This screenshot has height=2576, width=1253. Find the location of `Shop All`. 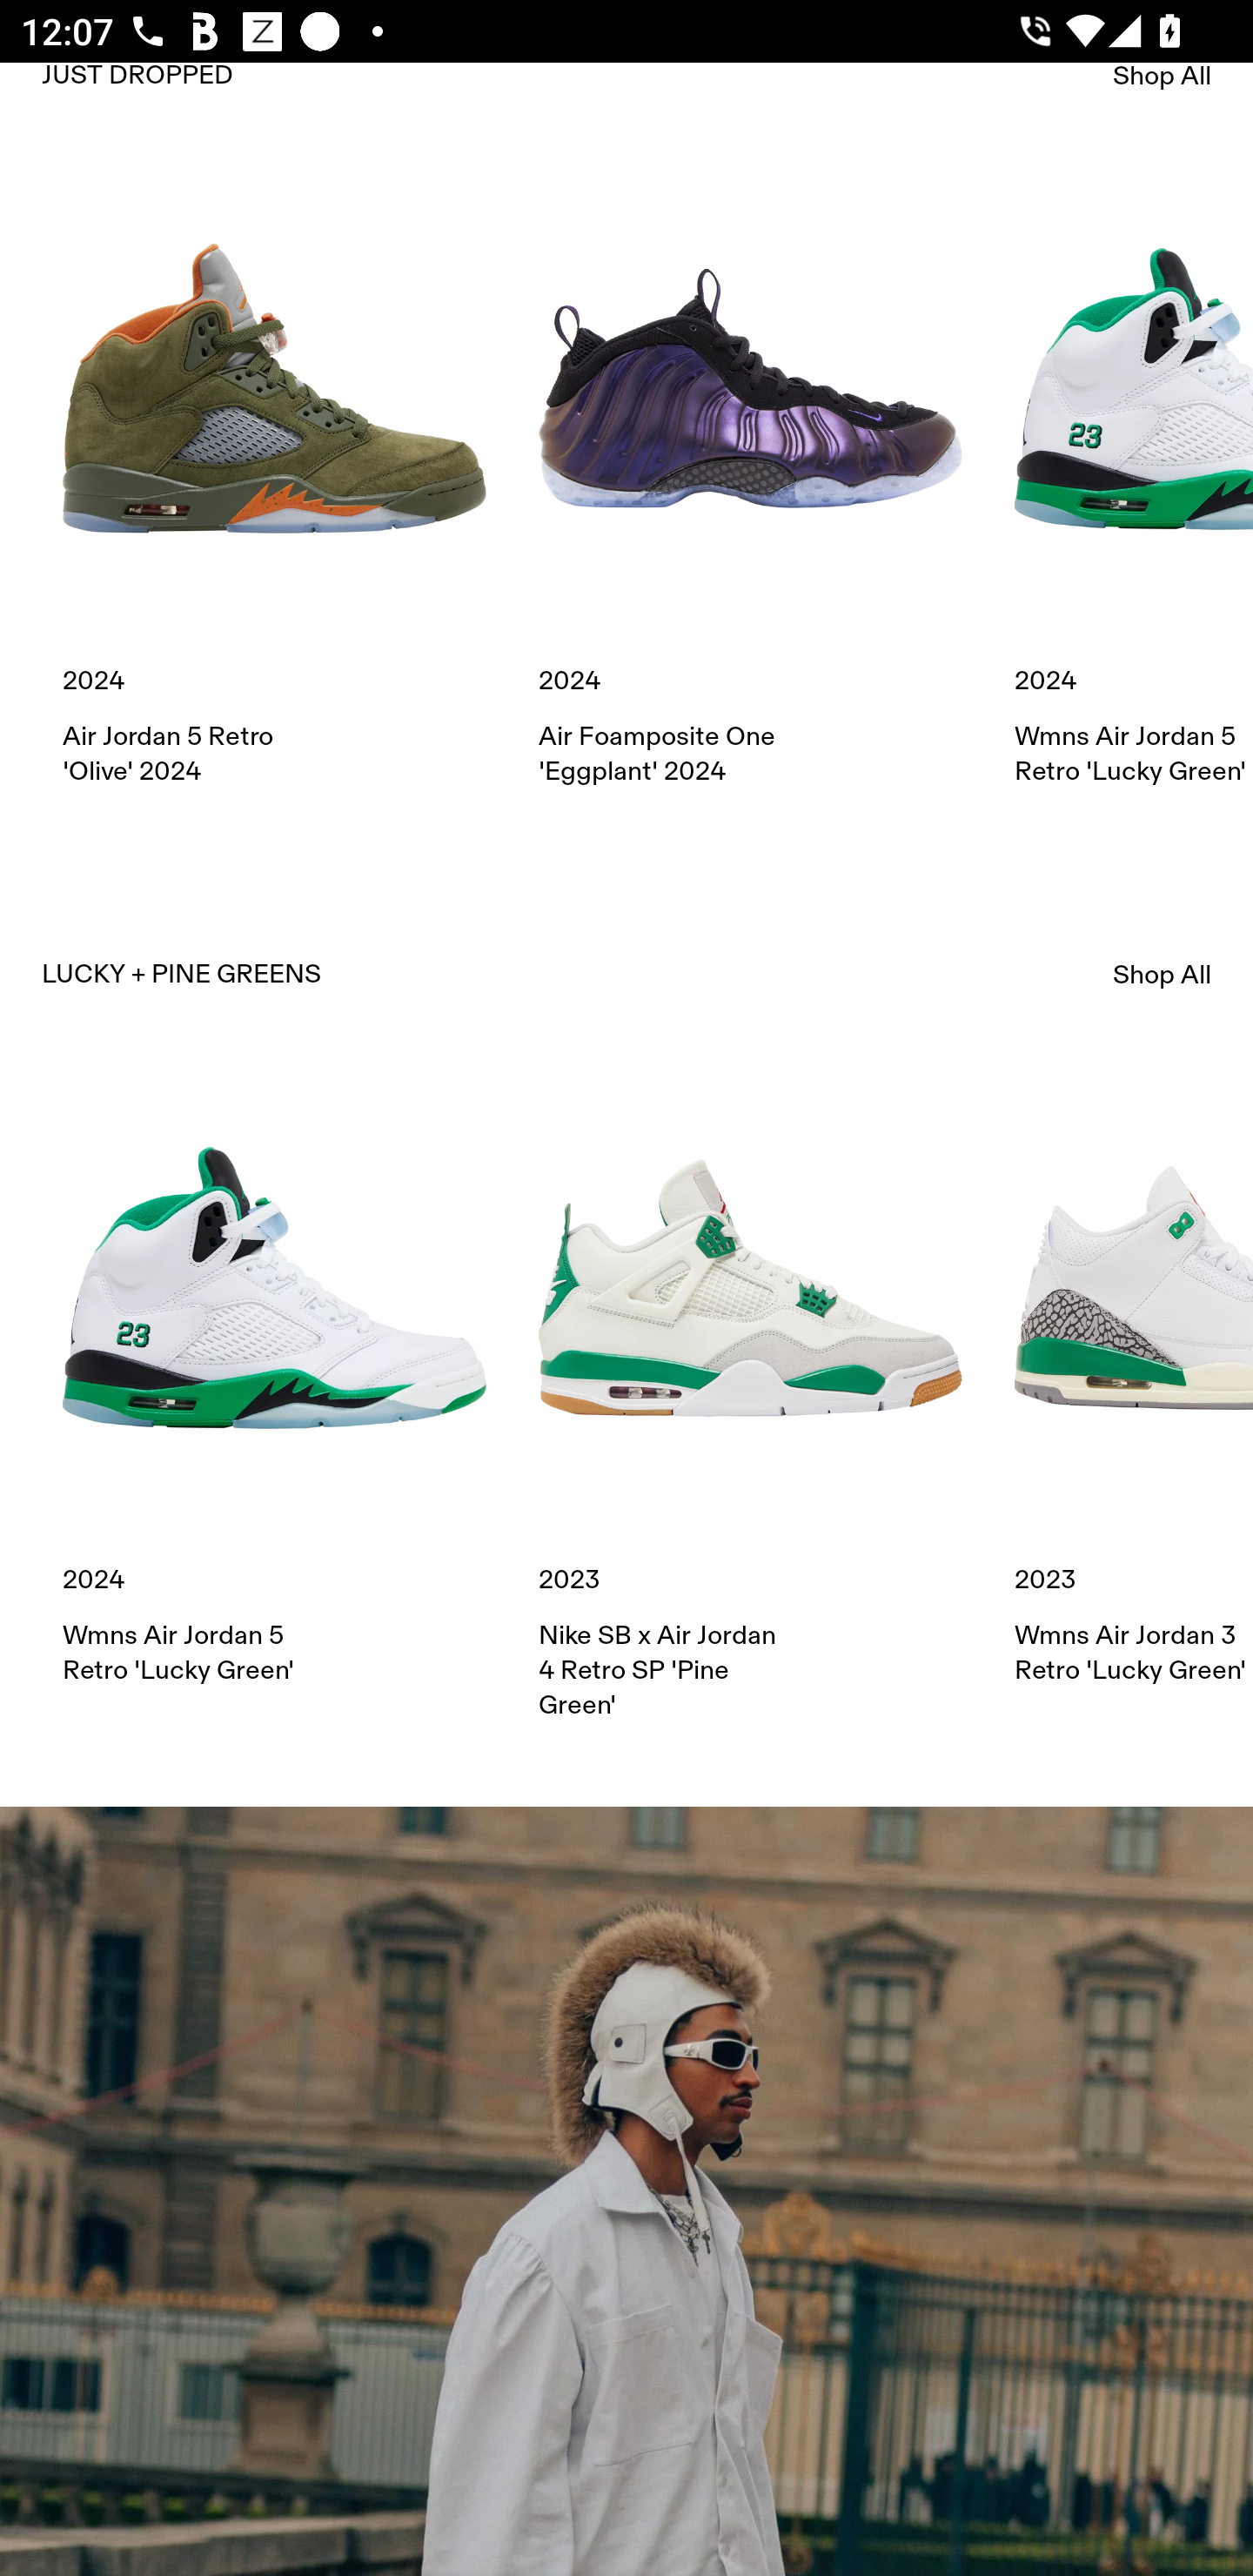

Shop All is located at coordinates (1163, 975).